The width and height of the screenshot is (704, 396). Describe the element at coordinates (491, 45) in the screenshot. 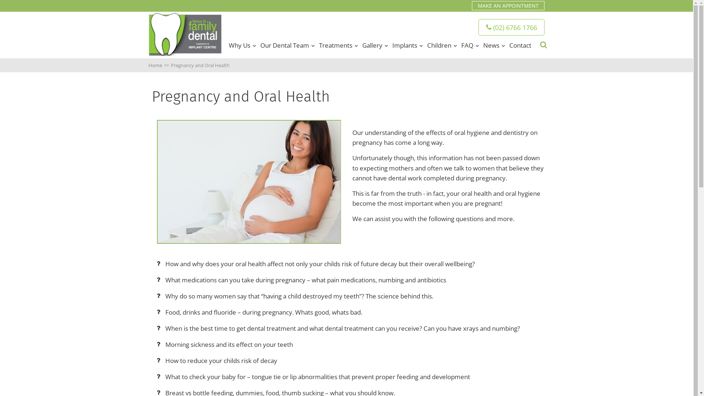

I see `News` at that location.